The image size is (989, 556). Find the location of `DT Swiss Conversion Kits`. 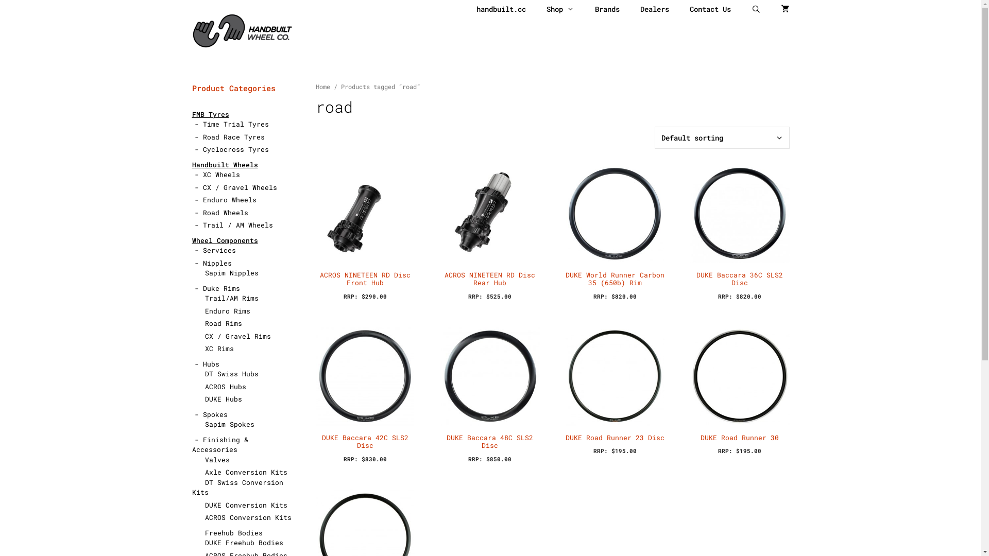

DT Swiss Conversion Kits is located at coordinates (237, 488).